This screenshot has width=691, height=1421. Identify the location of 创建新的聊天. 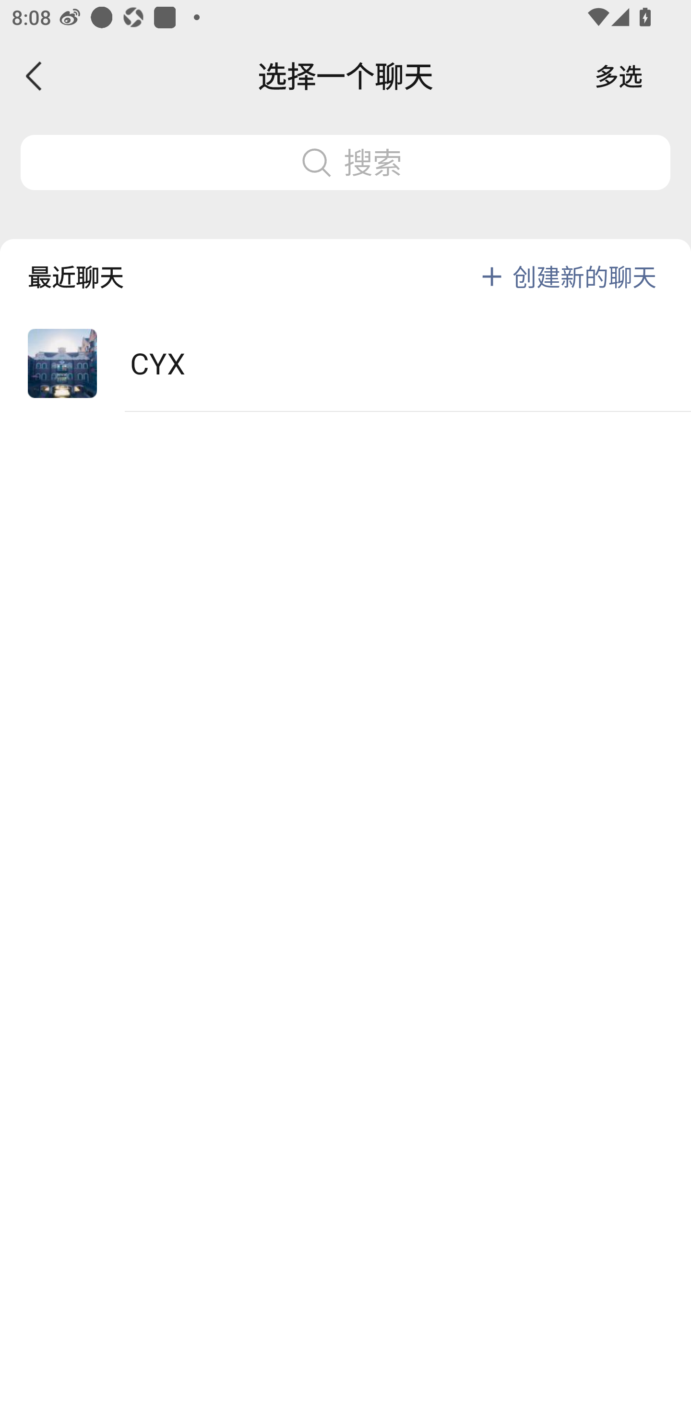
(584, 277).